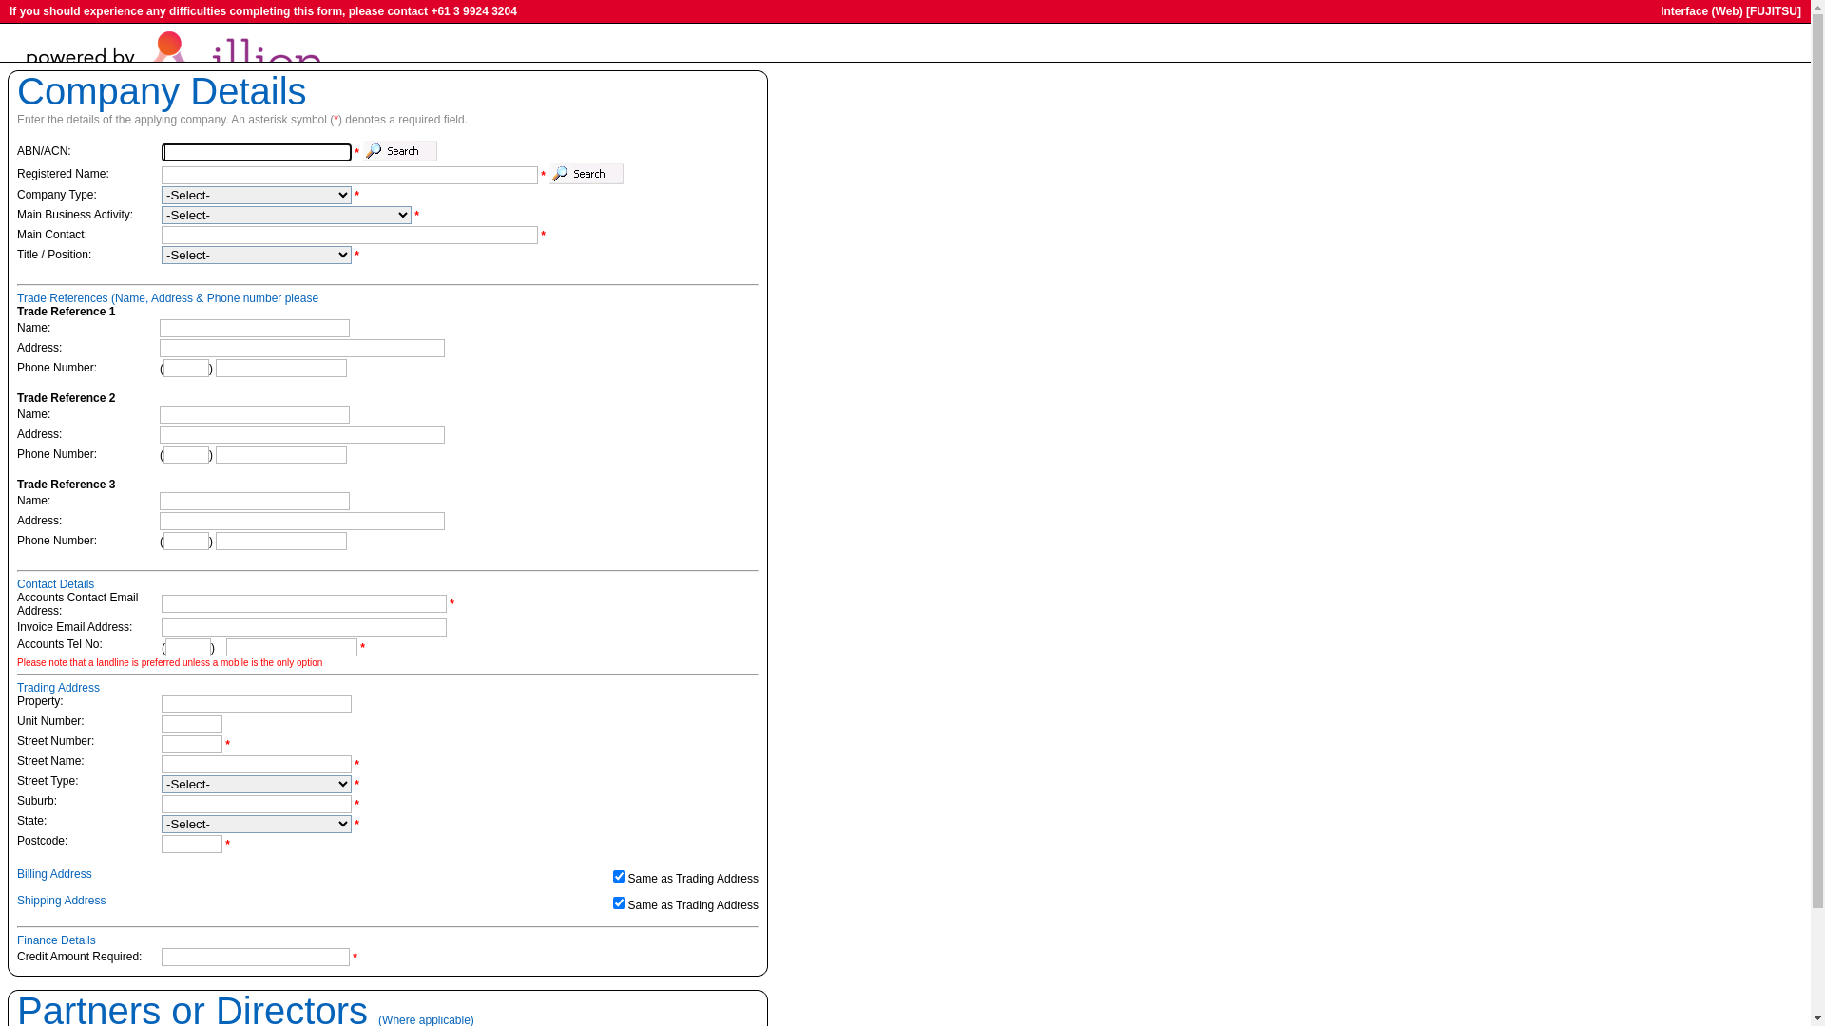 The height and width of the screenshot is (1026, 1825). I want to click on Property Name, so click(257, 705).